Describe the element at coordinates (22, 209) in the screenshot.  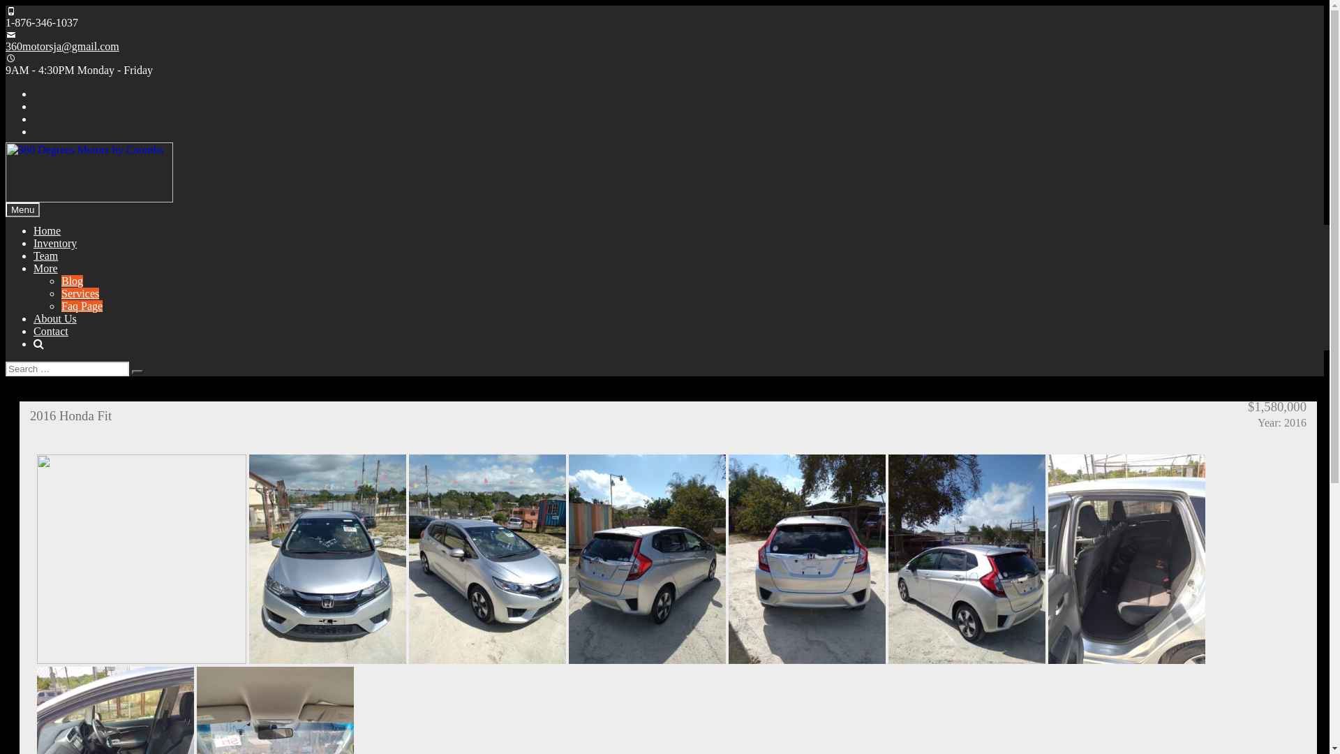
I see `Menu` at that location.